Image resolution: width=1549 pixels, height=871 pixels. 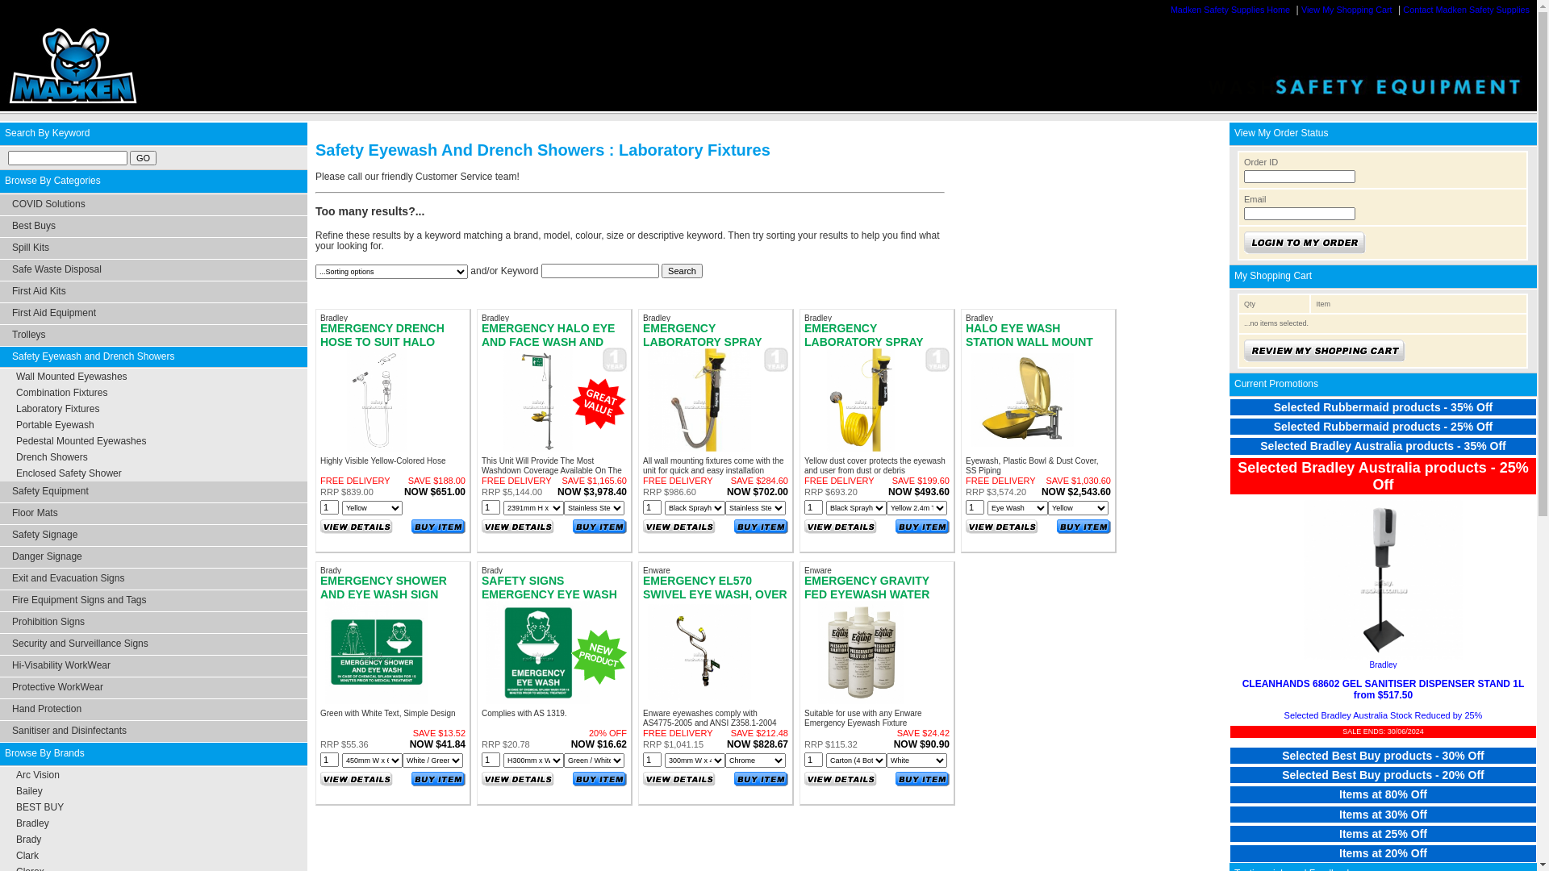 I want to click on COVID Solutions, so click(x=153, y=205).